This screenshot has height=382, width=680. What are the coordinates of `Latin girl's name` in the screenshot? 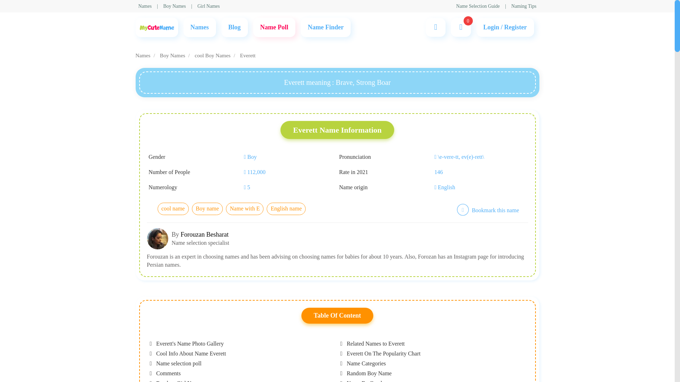 It's located at (238, 119).